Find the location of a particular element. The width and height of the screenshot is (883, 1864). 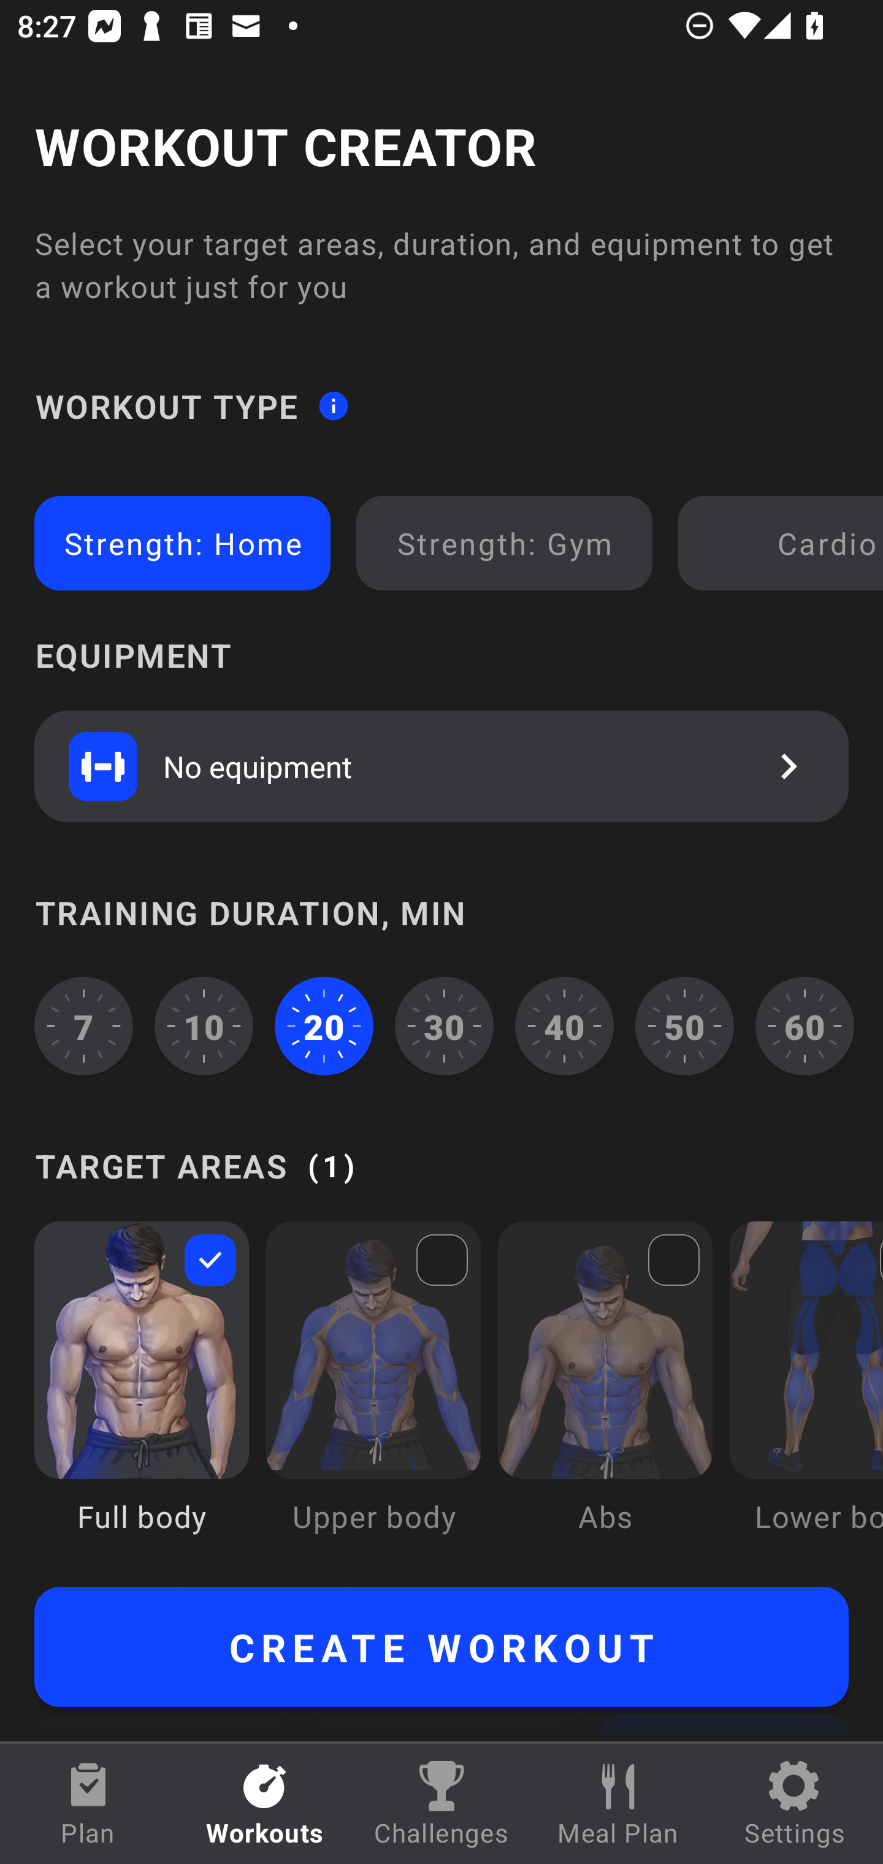

20 is located at coordinates (324, 1026).